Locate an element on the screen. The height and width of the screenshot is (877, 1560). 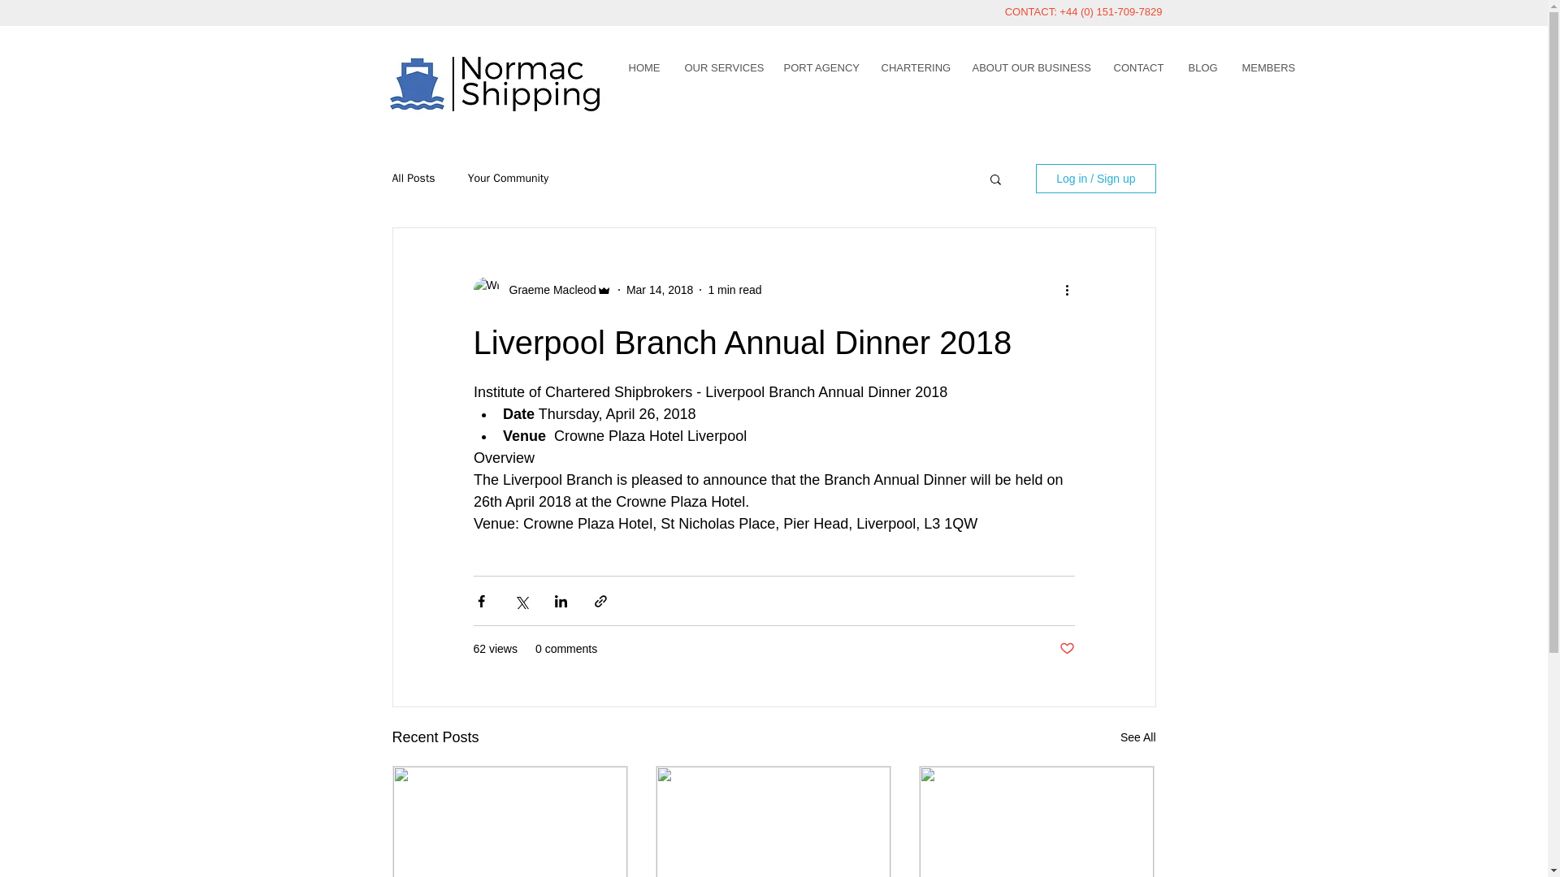
CONTACT is located at coordinates (1138, 67).